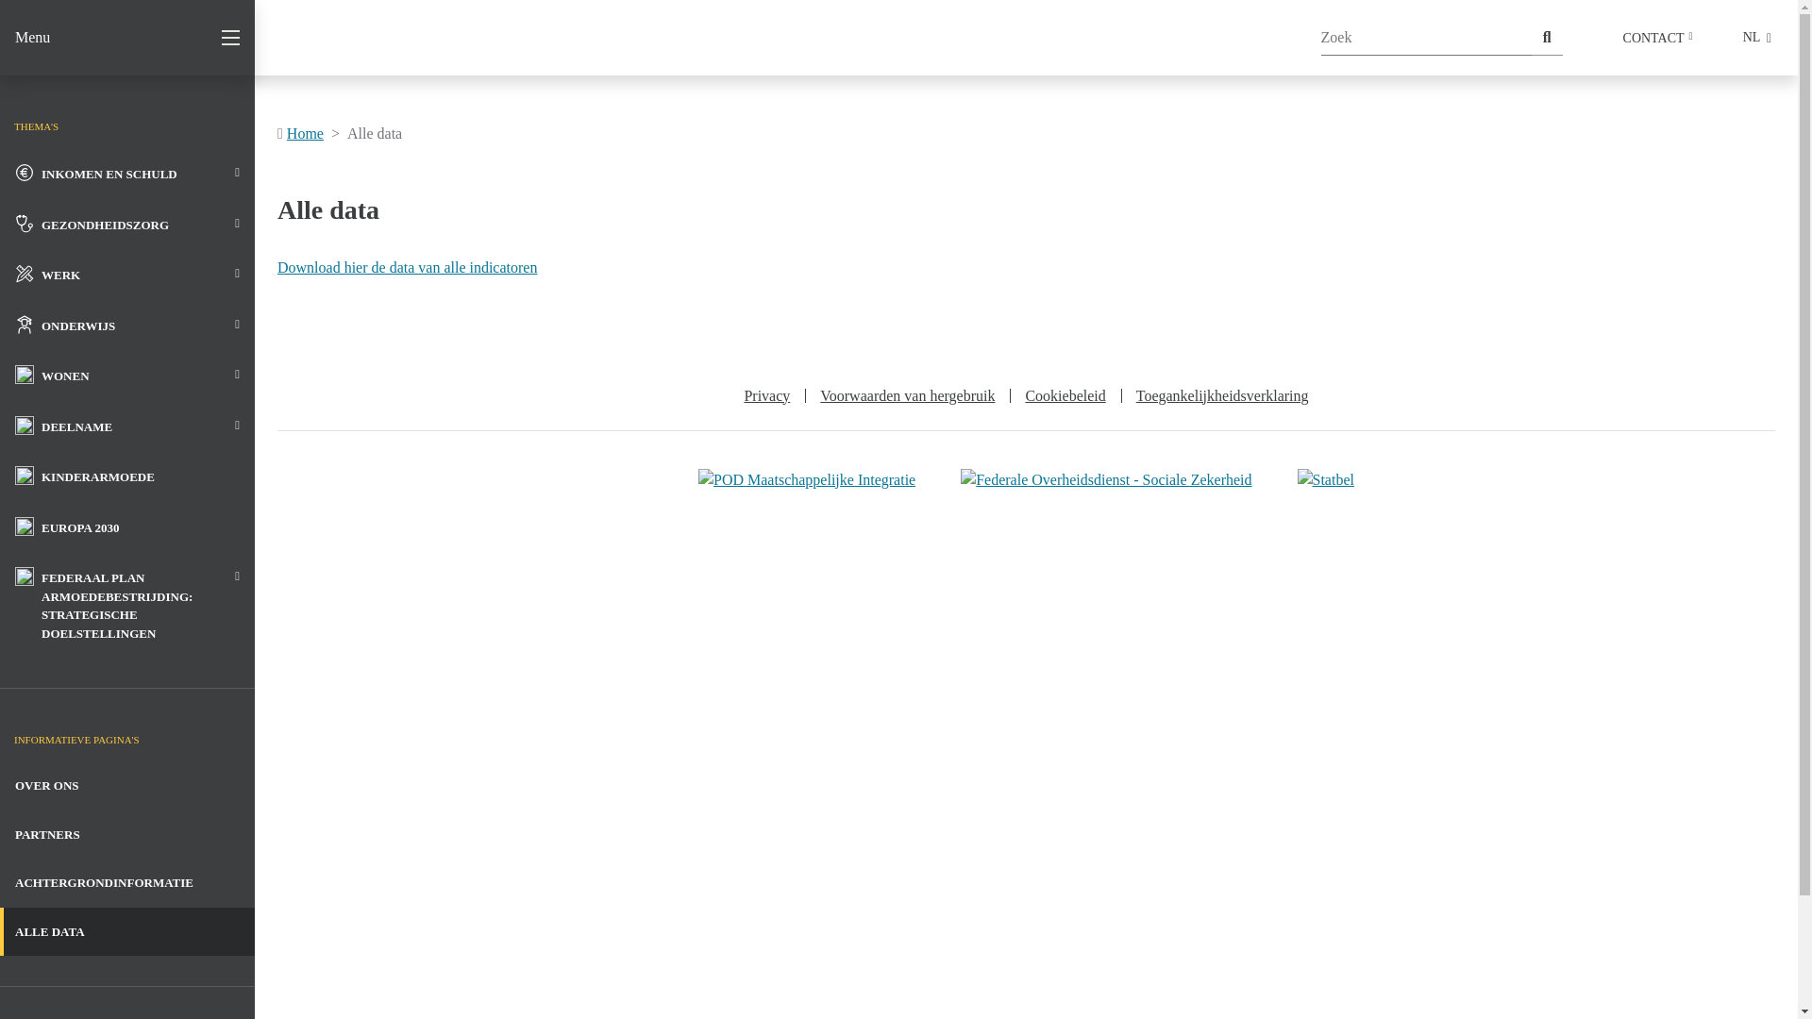 The image size is (1812, 1019). I want to click on GEZONDHEIDSZORG, so click(127, 225).